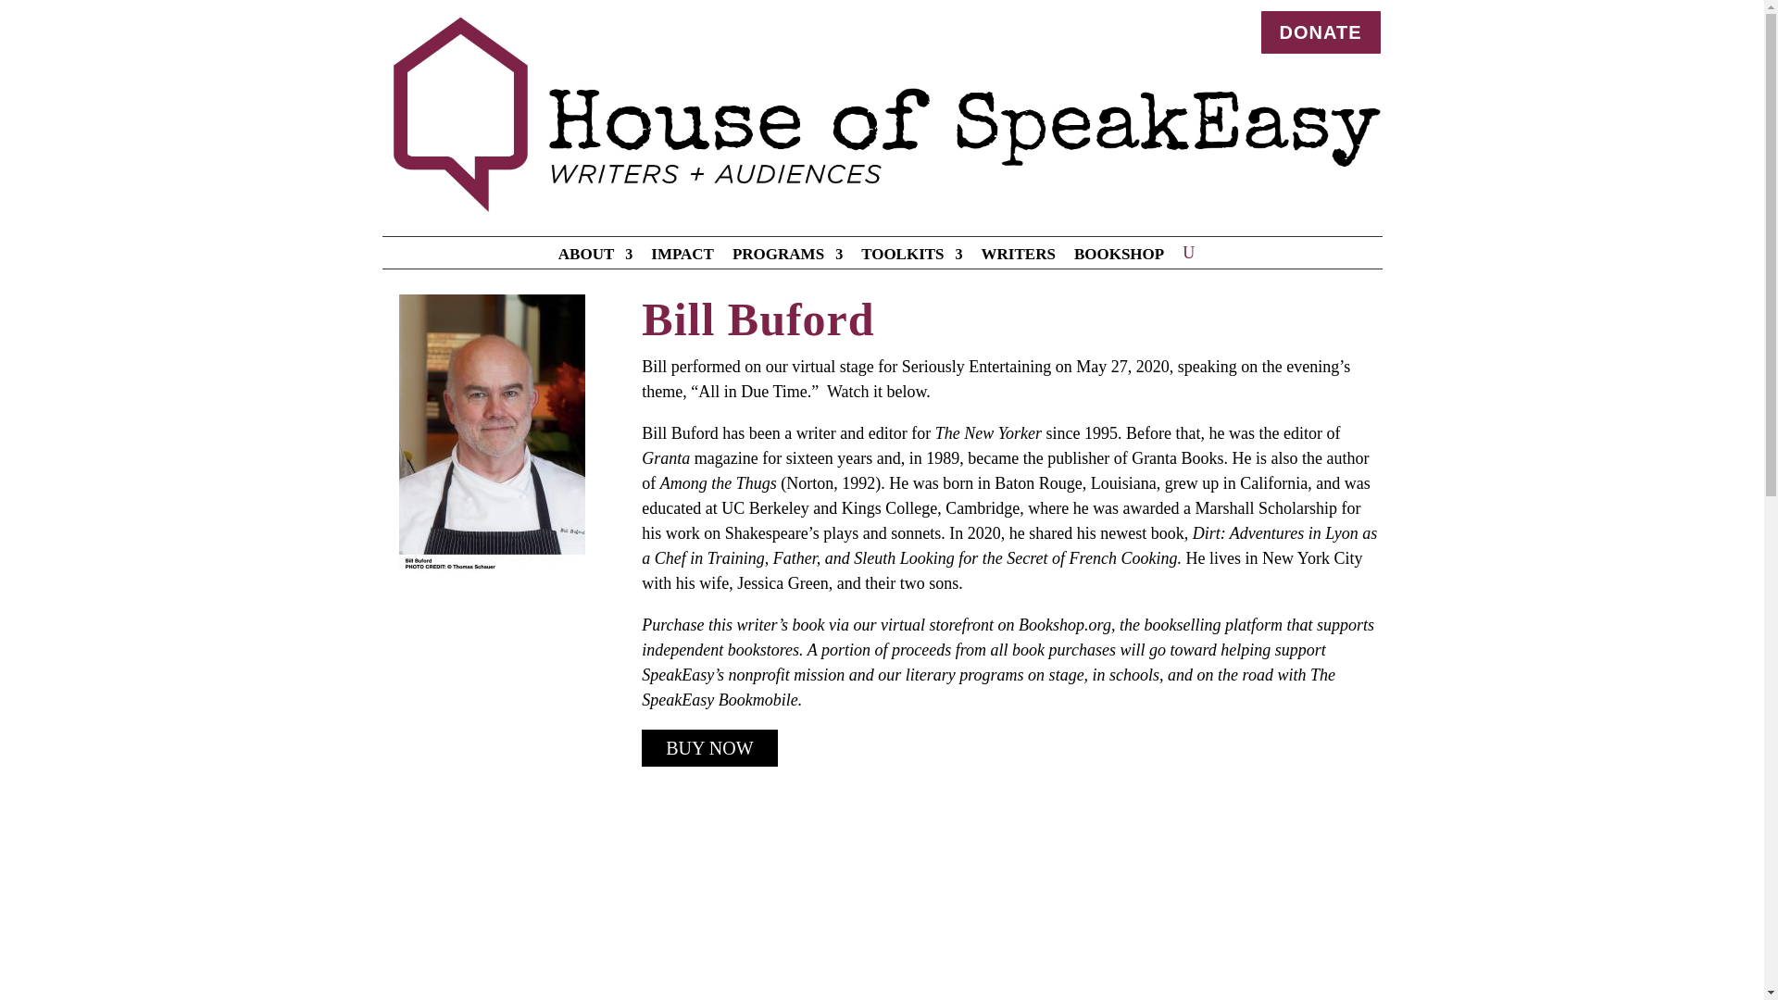 The image size is (1778, 1000). Describe the element at coordinates (1019, 257) in the screenshot. I see `WRITERS` at that location.